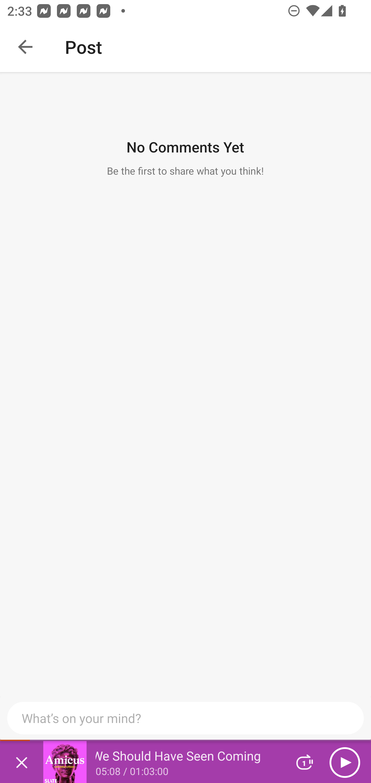 The image size is (371, 783). What do you see at coordinates (25, 47) in the screenshot?
I see `Navigate up` at bounding box center [25, 47].